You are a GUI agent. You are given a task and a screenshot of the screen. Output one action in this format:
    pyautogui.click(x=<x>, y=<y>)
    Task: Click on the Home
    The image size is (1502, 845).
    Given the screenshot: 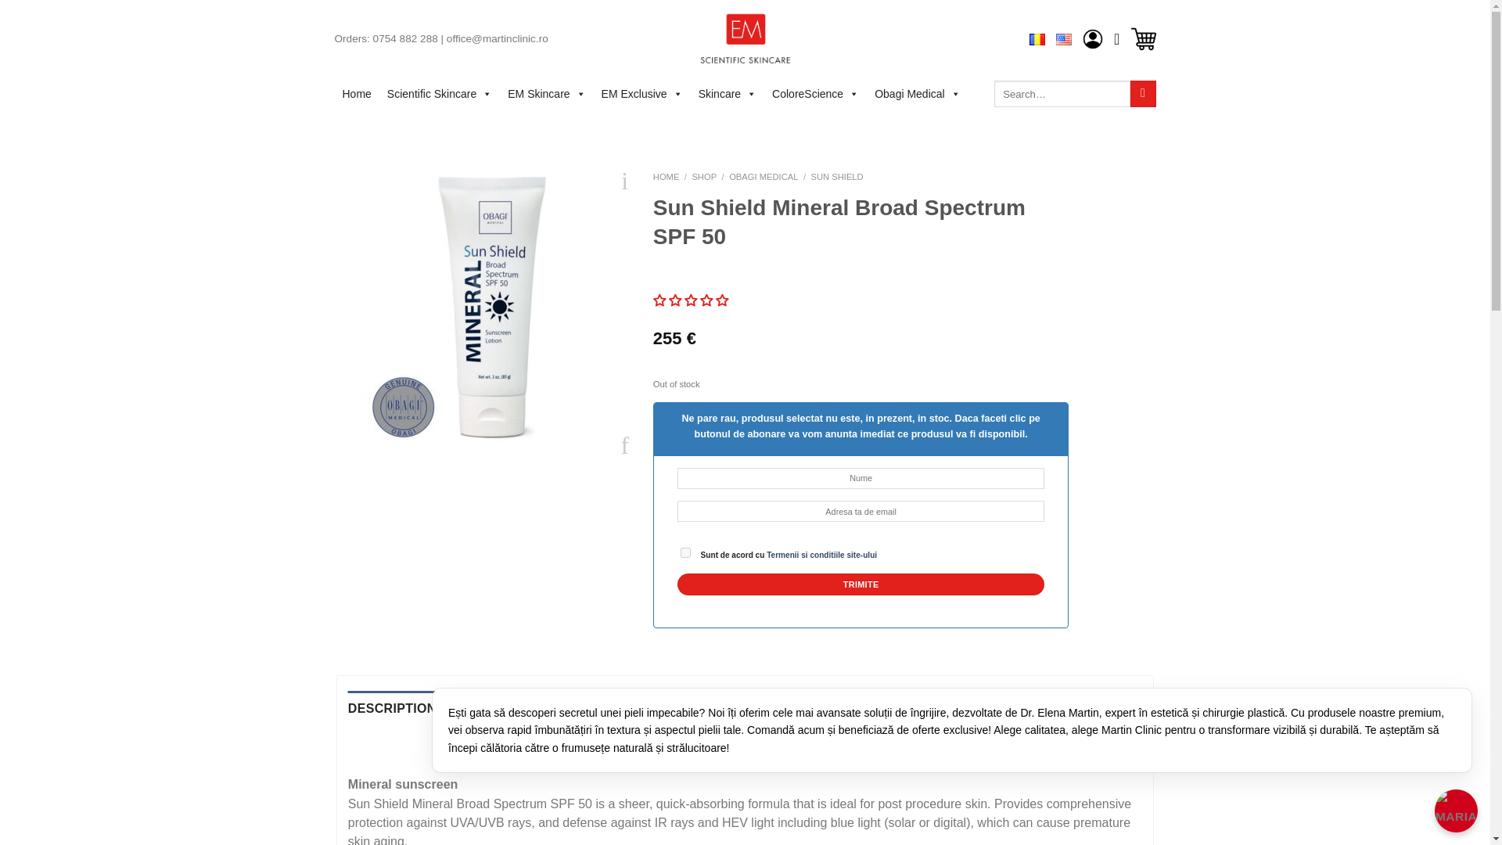 What is the action you would take?
    pyautogui.click(x=357, y=94)
    